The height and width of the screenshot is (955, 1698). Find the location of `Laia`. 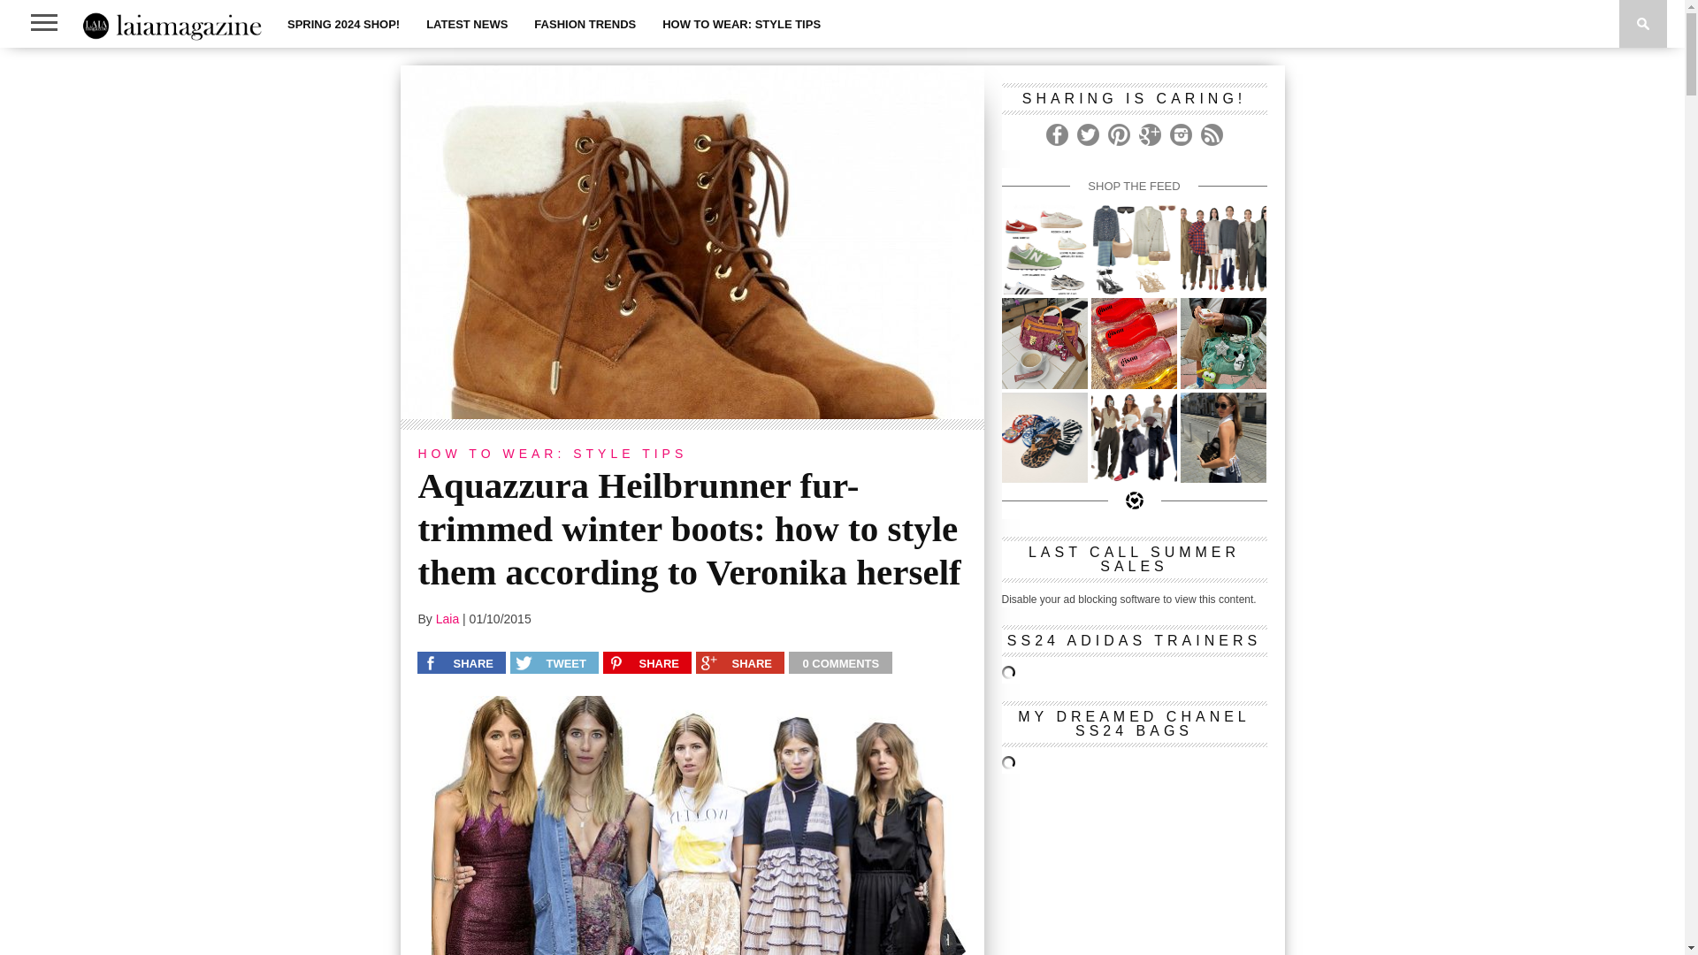

Laia is located at coordinates (447, 619).